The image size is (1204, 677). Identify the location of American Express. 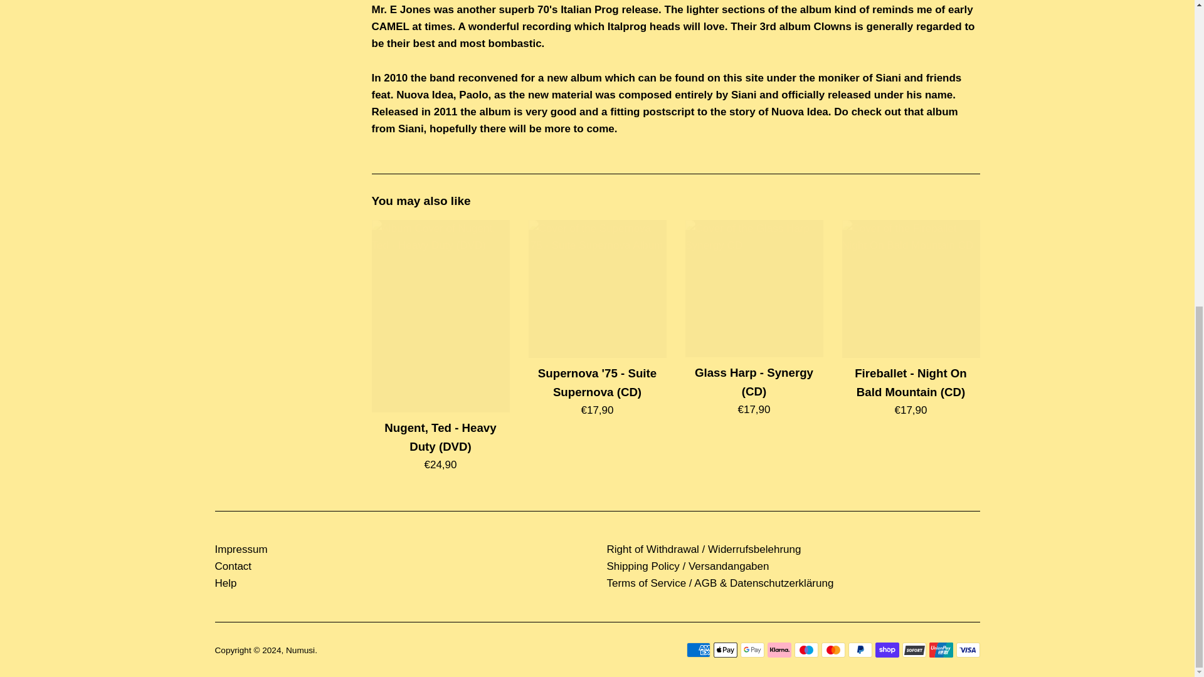
(698, 649).